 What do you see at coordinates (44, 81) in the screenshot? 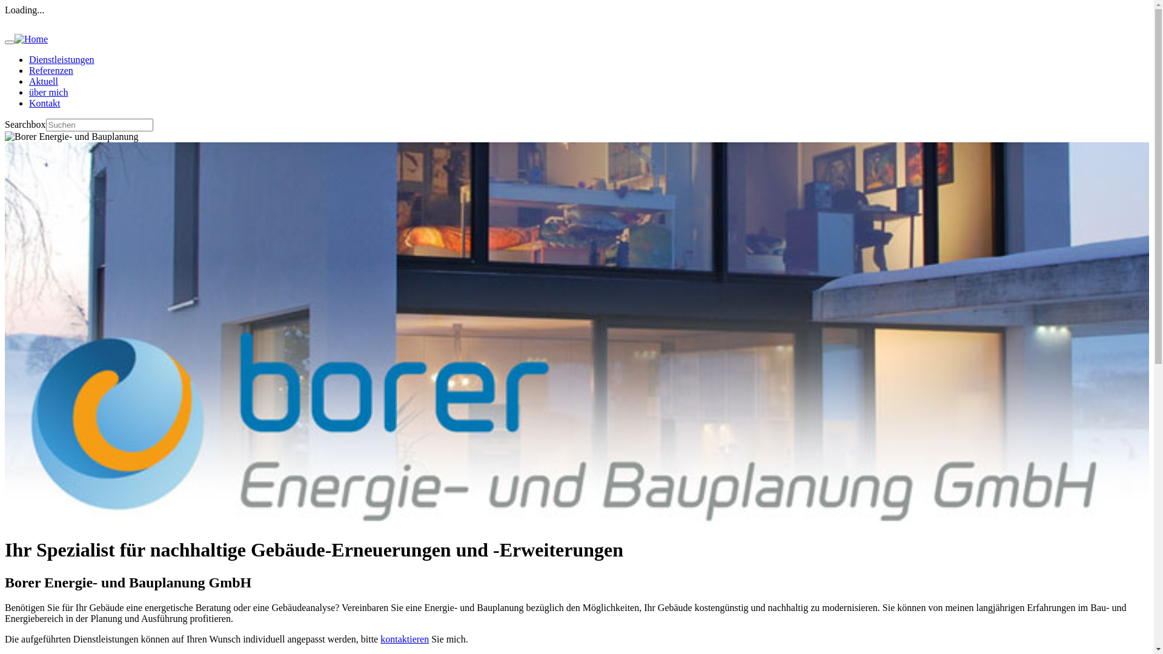
I see `Aktuell` at bounding box center [44, 81].